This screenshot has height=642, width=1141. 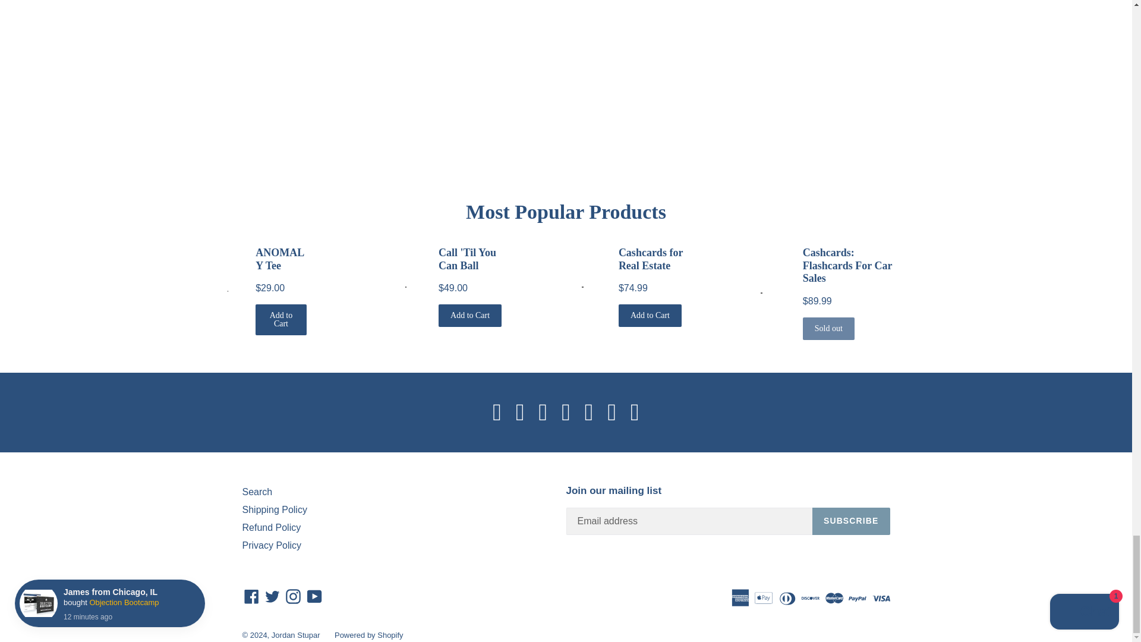 What do you see at coordinates (293, 597) in the screenshot?
I see `Jordan Stupar on Instagram` at bounding box center [293, 597].